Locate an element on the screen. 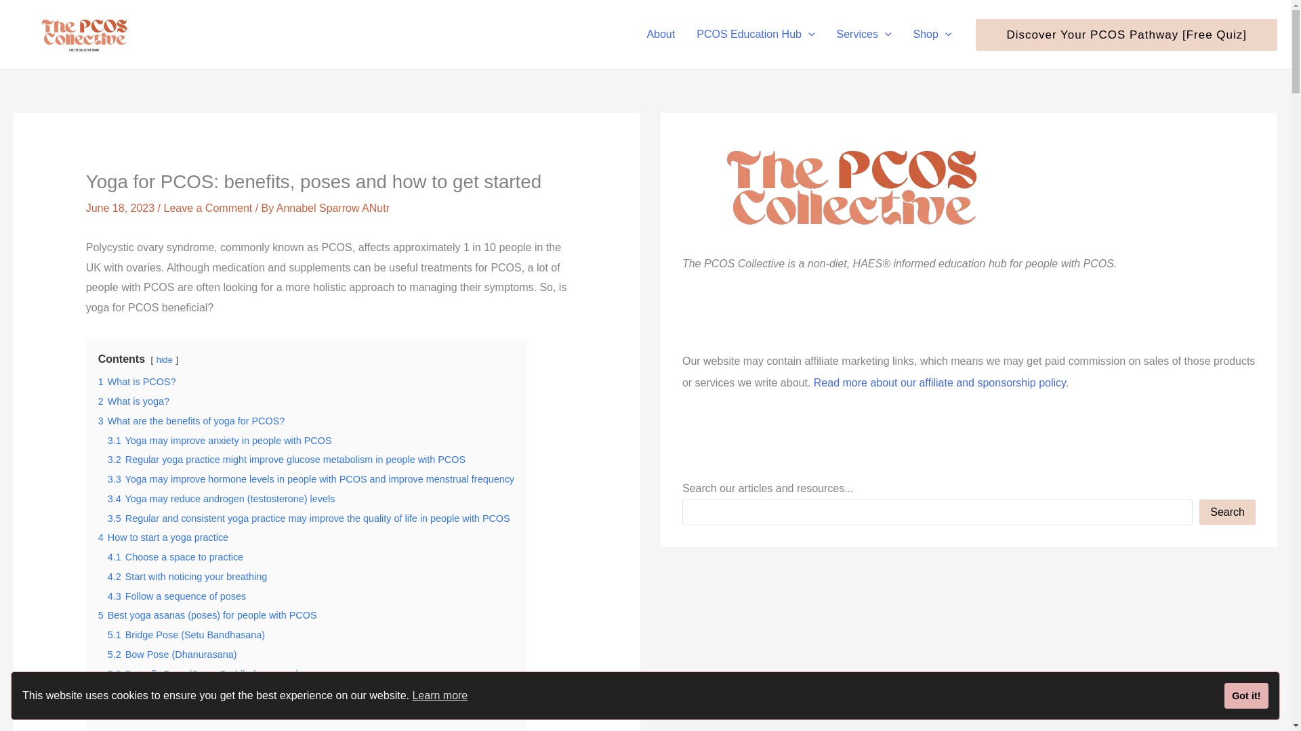 The height and width of the screenshot is (731, 1301). Shop is located at coordinates (932, 34).